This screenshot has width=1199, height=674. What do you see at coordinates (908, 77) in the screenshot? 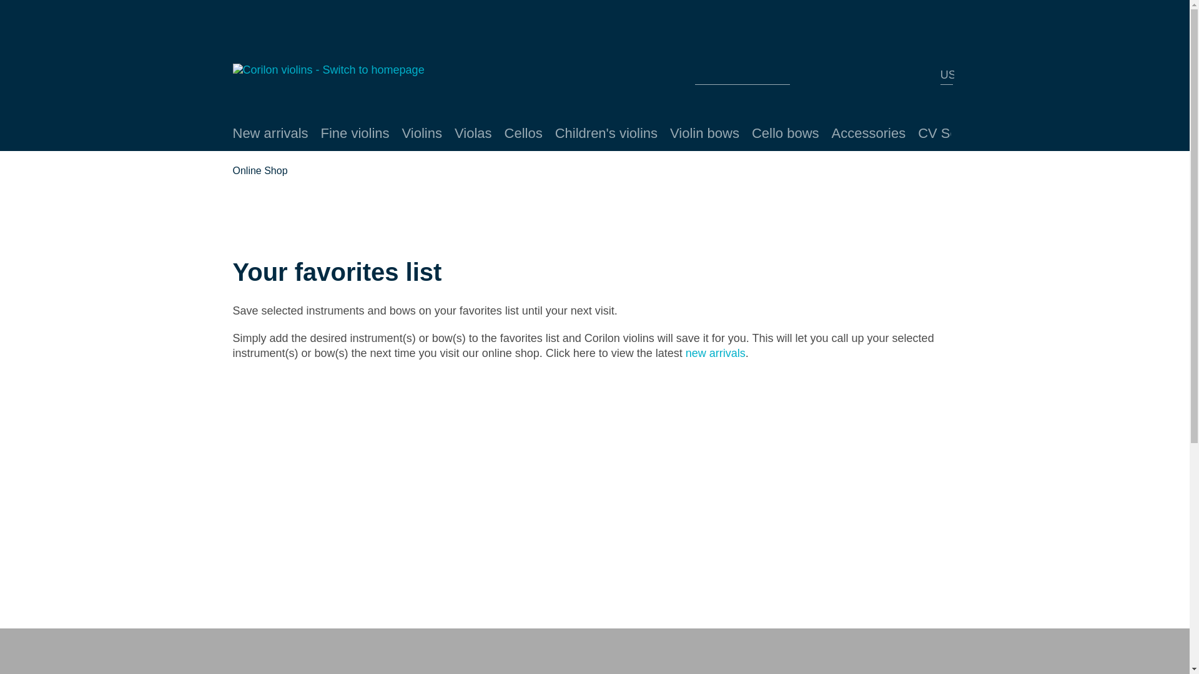
I see `Icon` at bounding box center [908, 77].